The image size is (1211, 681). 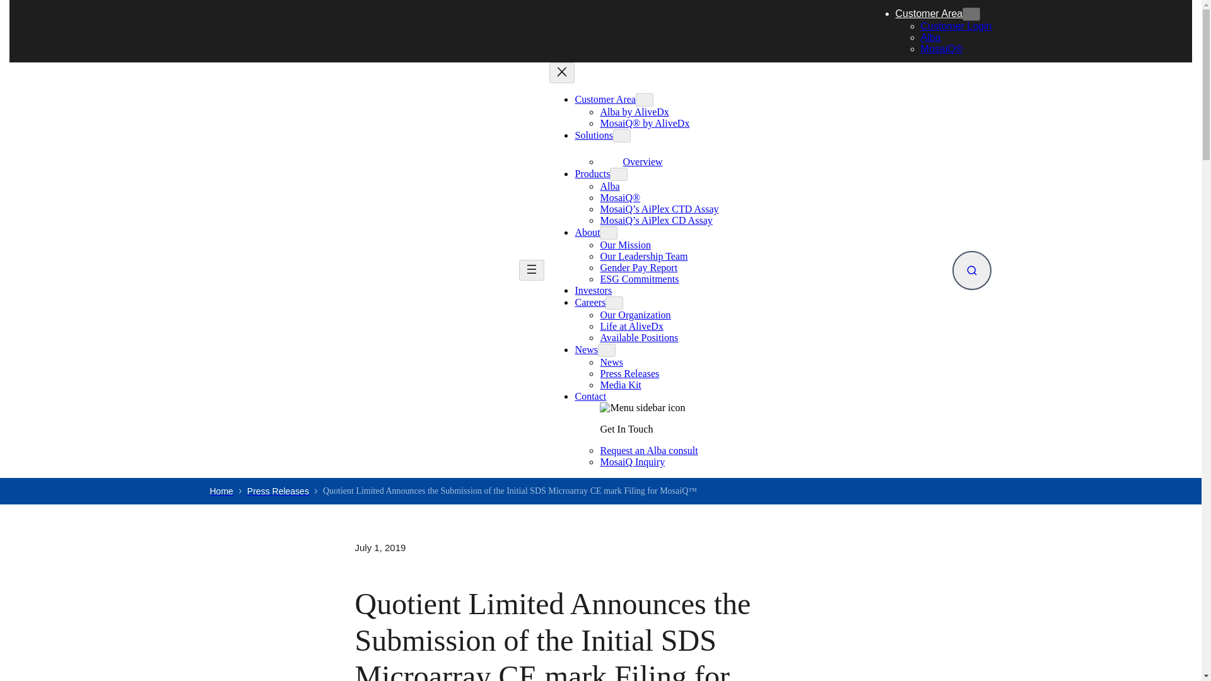 What do you see at coordinates (629, 373) in the screenshot?
I see `Press Releases` at bounding box center [629, 373].